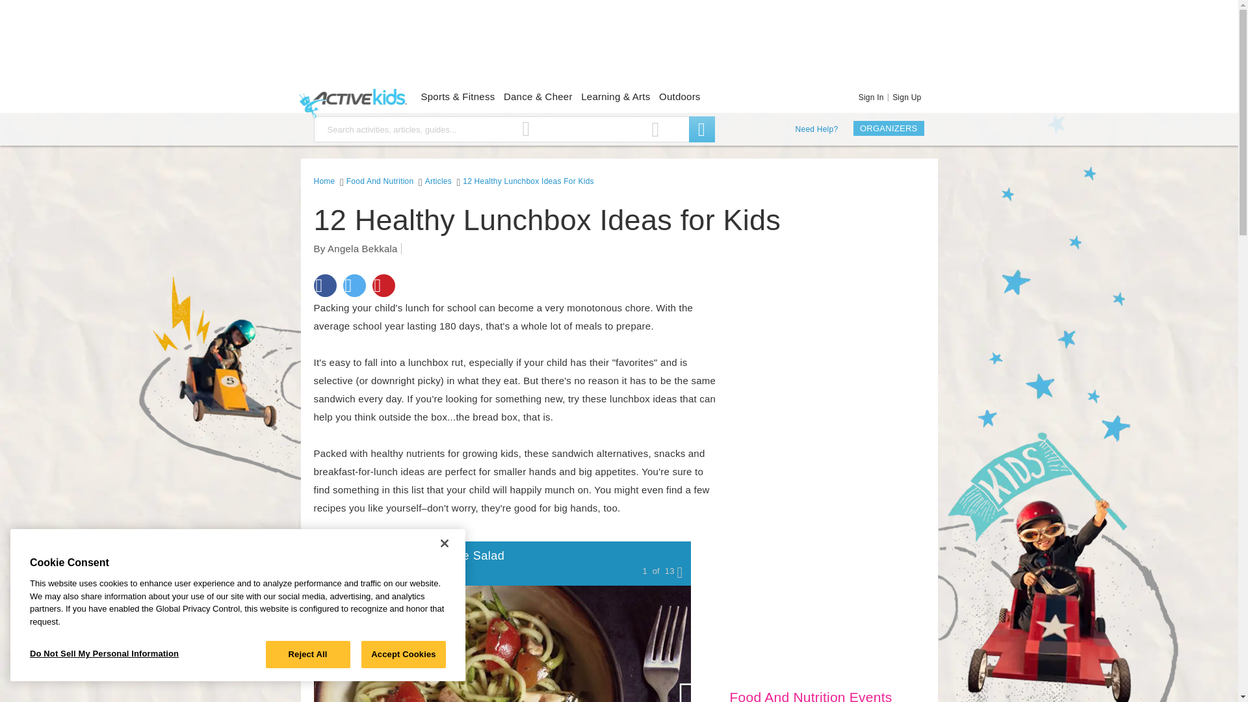 The image size is (1248, 702). What do you see at coordinates (618, 45) in the screenshot?
I see `3rd party ad content` at bounding box center [618, 45].